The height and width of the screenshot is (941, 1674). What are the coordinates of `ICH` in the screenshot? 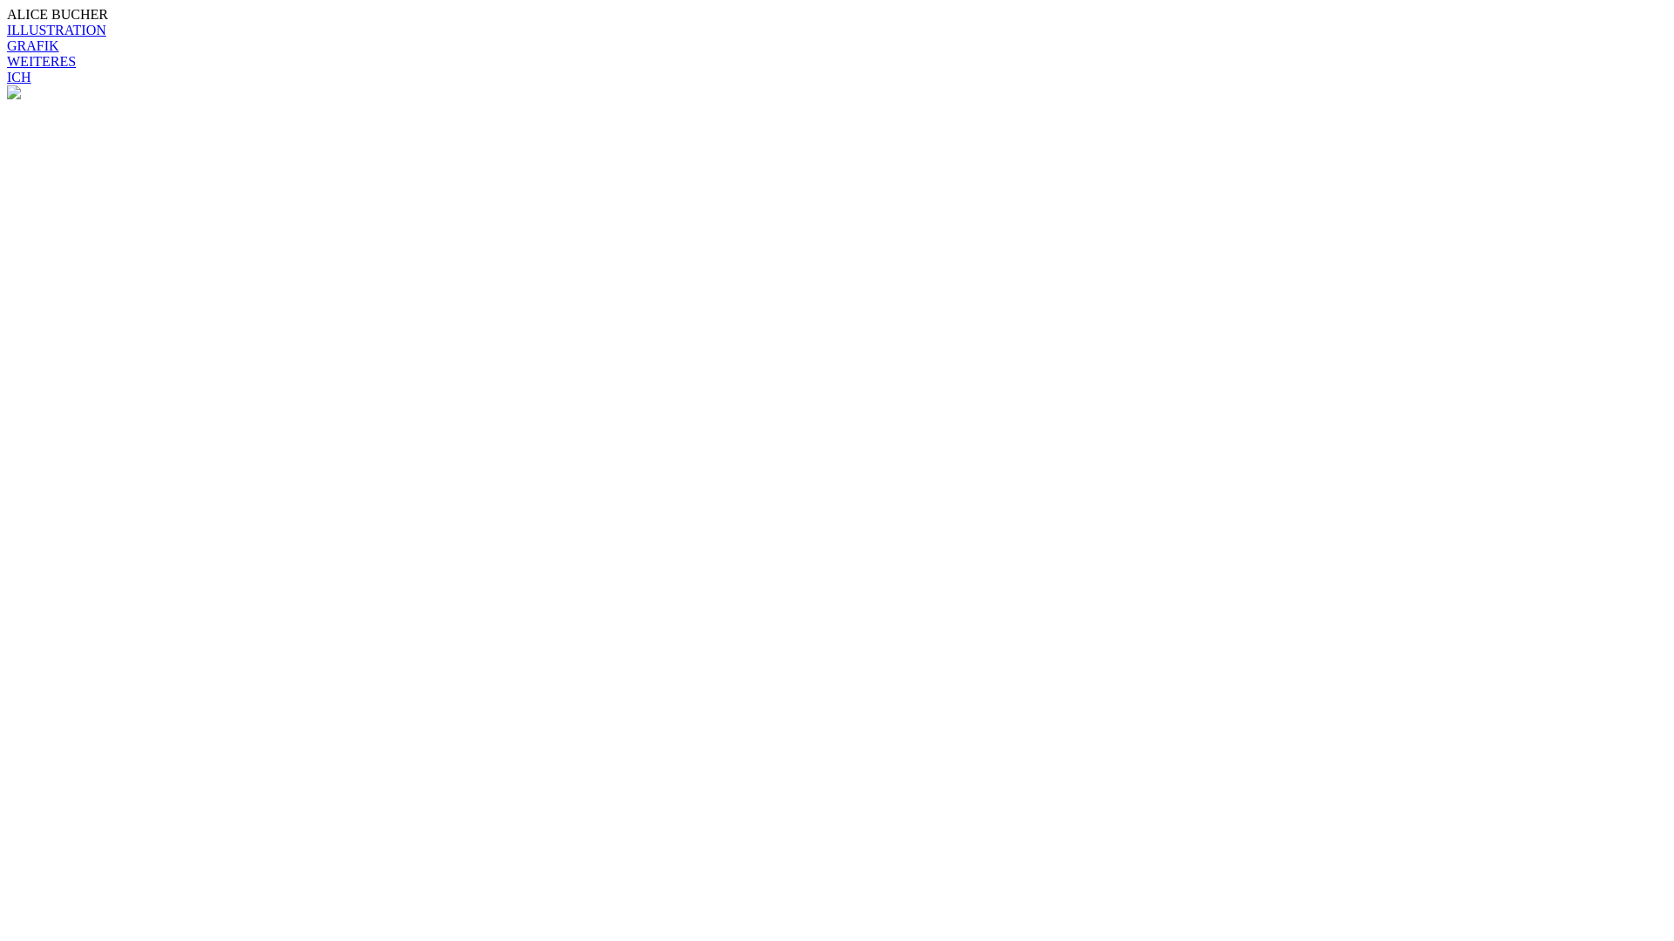 It's located at (19, 77).